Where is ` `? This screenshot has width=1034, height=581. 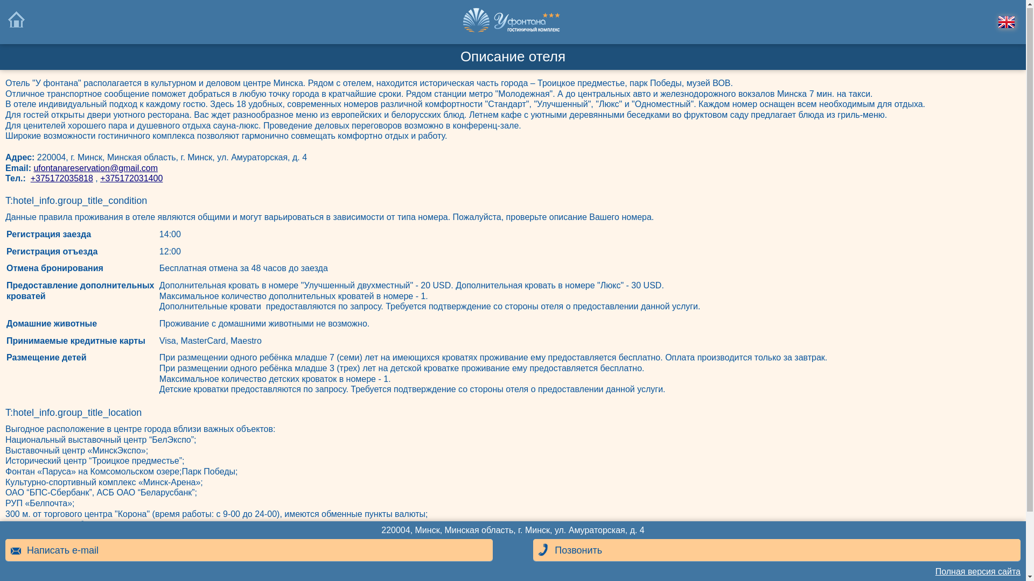
  is located at coordinates (513, 23).